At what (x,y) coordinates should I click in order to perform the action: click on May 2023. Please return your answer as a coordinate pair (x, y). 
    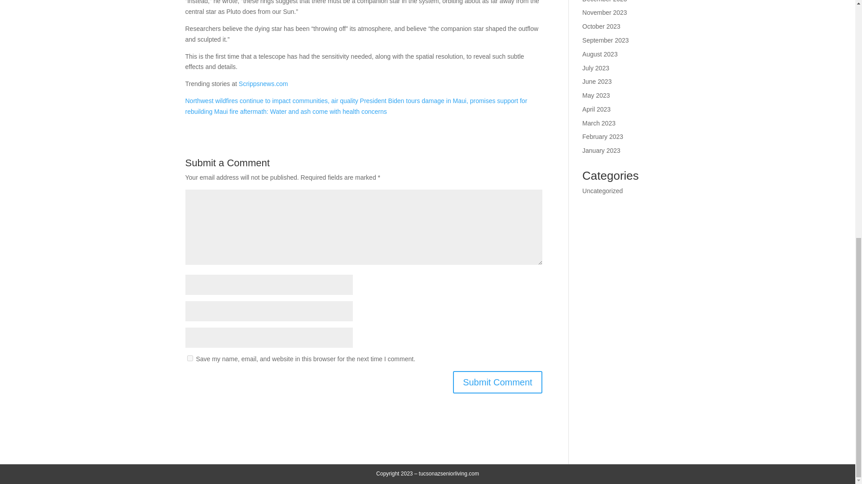
    Looking at the image, I should click on (596, 95).